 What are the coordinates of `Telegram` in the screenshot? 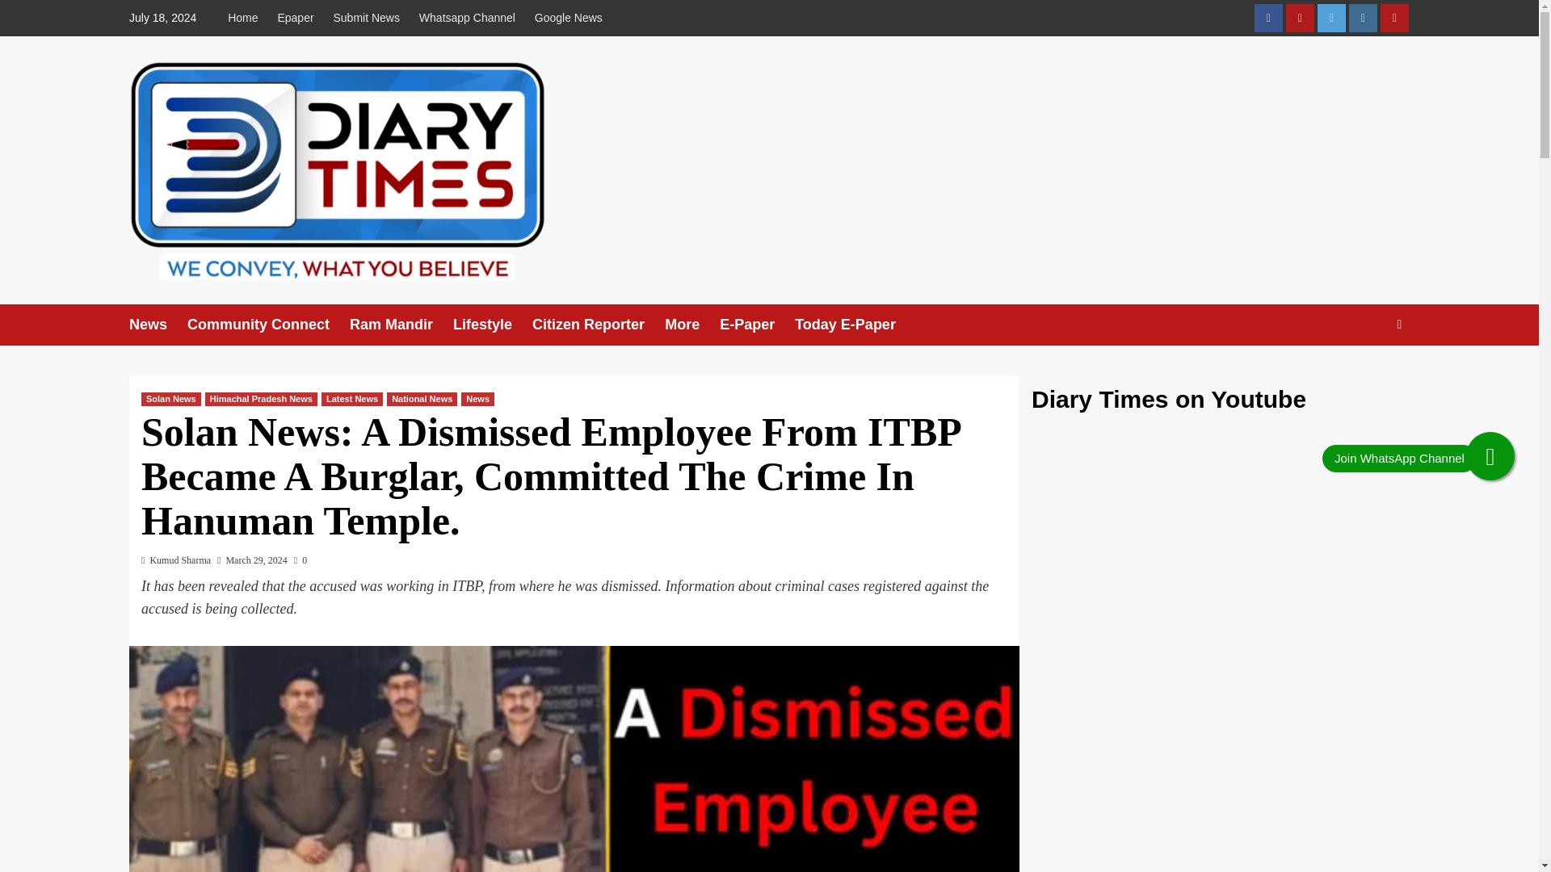 It's located at (1394, 18).